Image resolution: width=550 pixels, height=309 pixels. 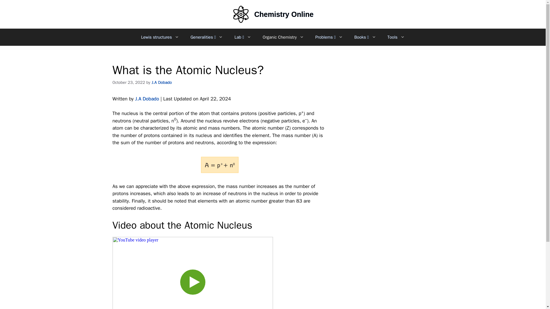 I want to click on View all posts by J.A Dobado, so click(x=162, y=82).